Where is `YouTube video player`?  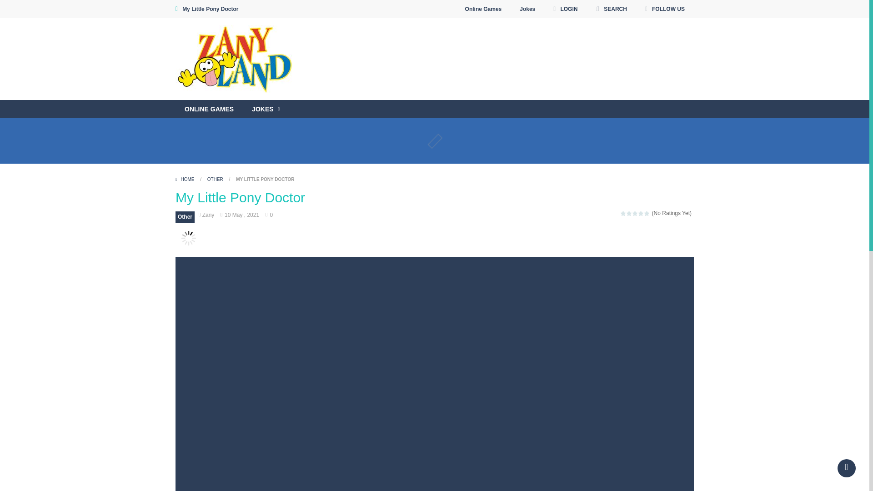 YouTube video player is located at coordinates (490, 96).